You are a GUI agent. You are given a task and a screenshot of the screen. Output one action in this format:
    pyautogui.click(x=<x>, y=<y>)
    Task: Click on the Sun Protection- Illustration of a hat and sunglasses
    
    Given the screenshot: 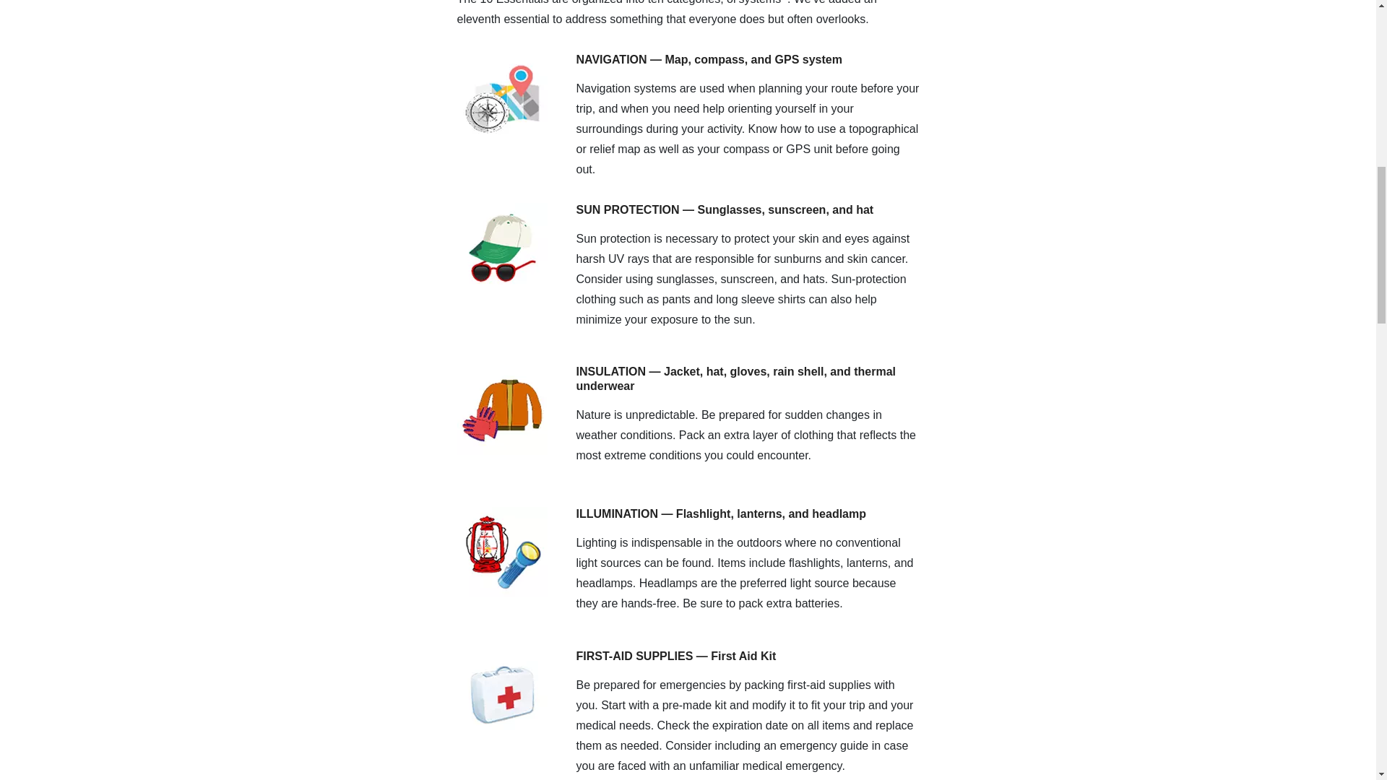 What is the action you would take?
    pyautogui.click(x=501, y=247)
    